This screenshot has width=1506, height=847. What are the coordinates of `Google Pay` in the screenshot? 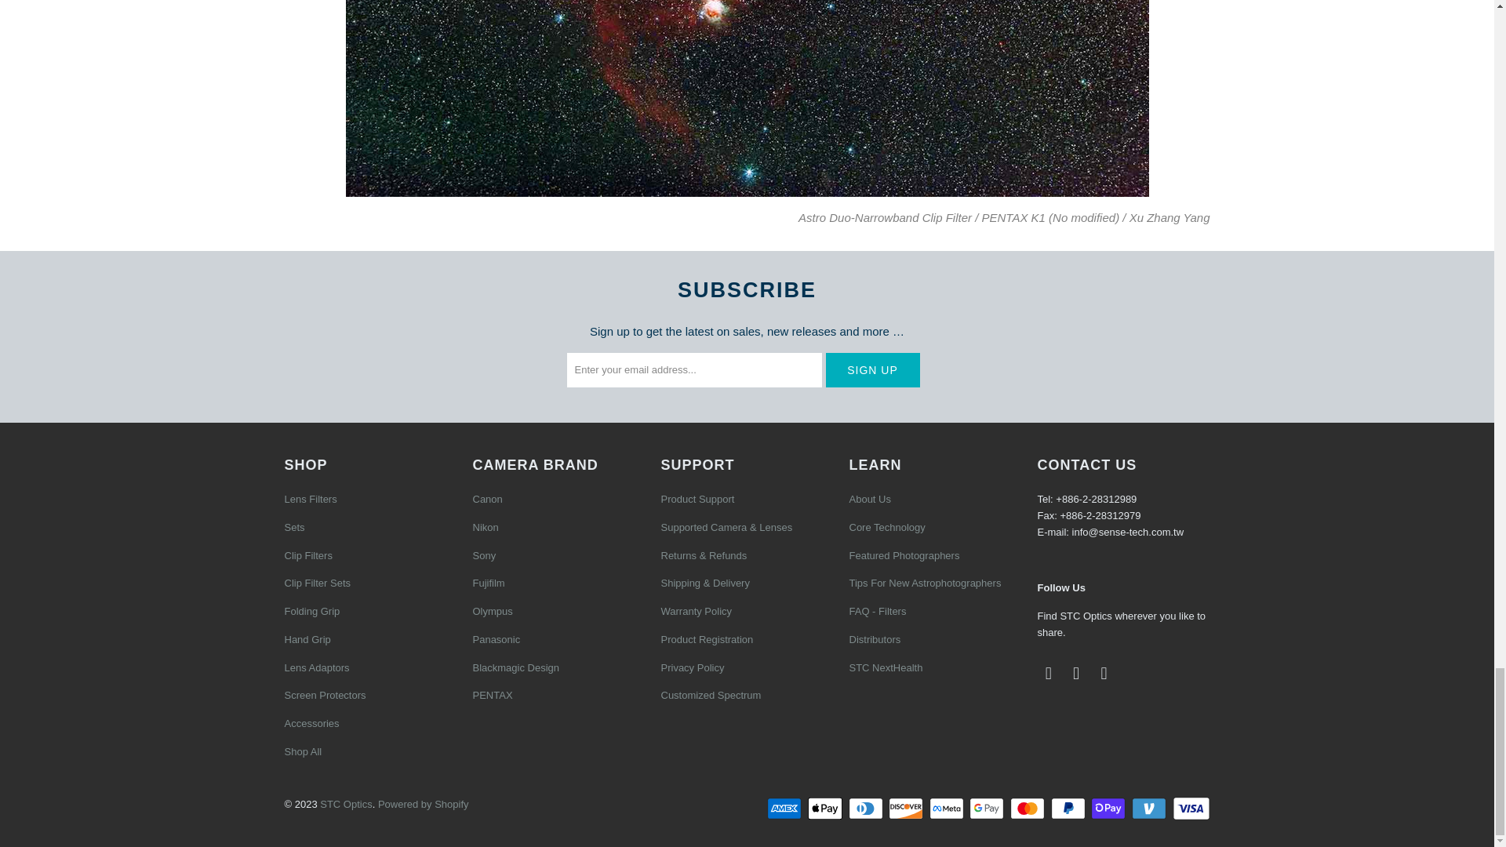 It's located at (988, 809).